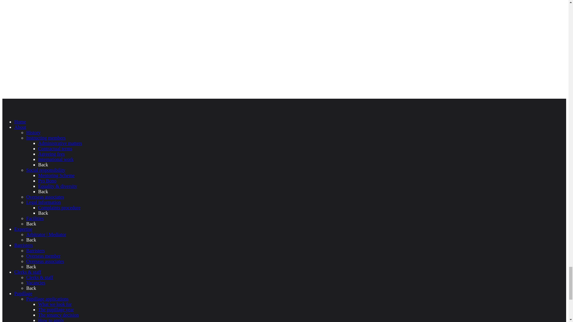 The image size is (573, 322). What do you see at coordinates (47, 96) in the screenshot?
I see `Chambers UK Bar 2023 winner` at bounding box center [47, 96].